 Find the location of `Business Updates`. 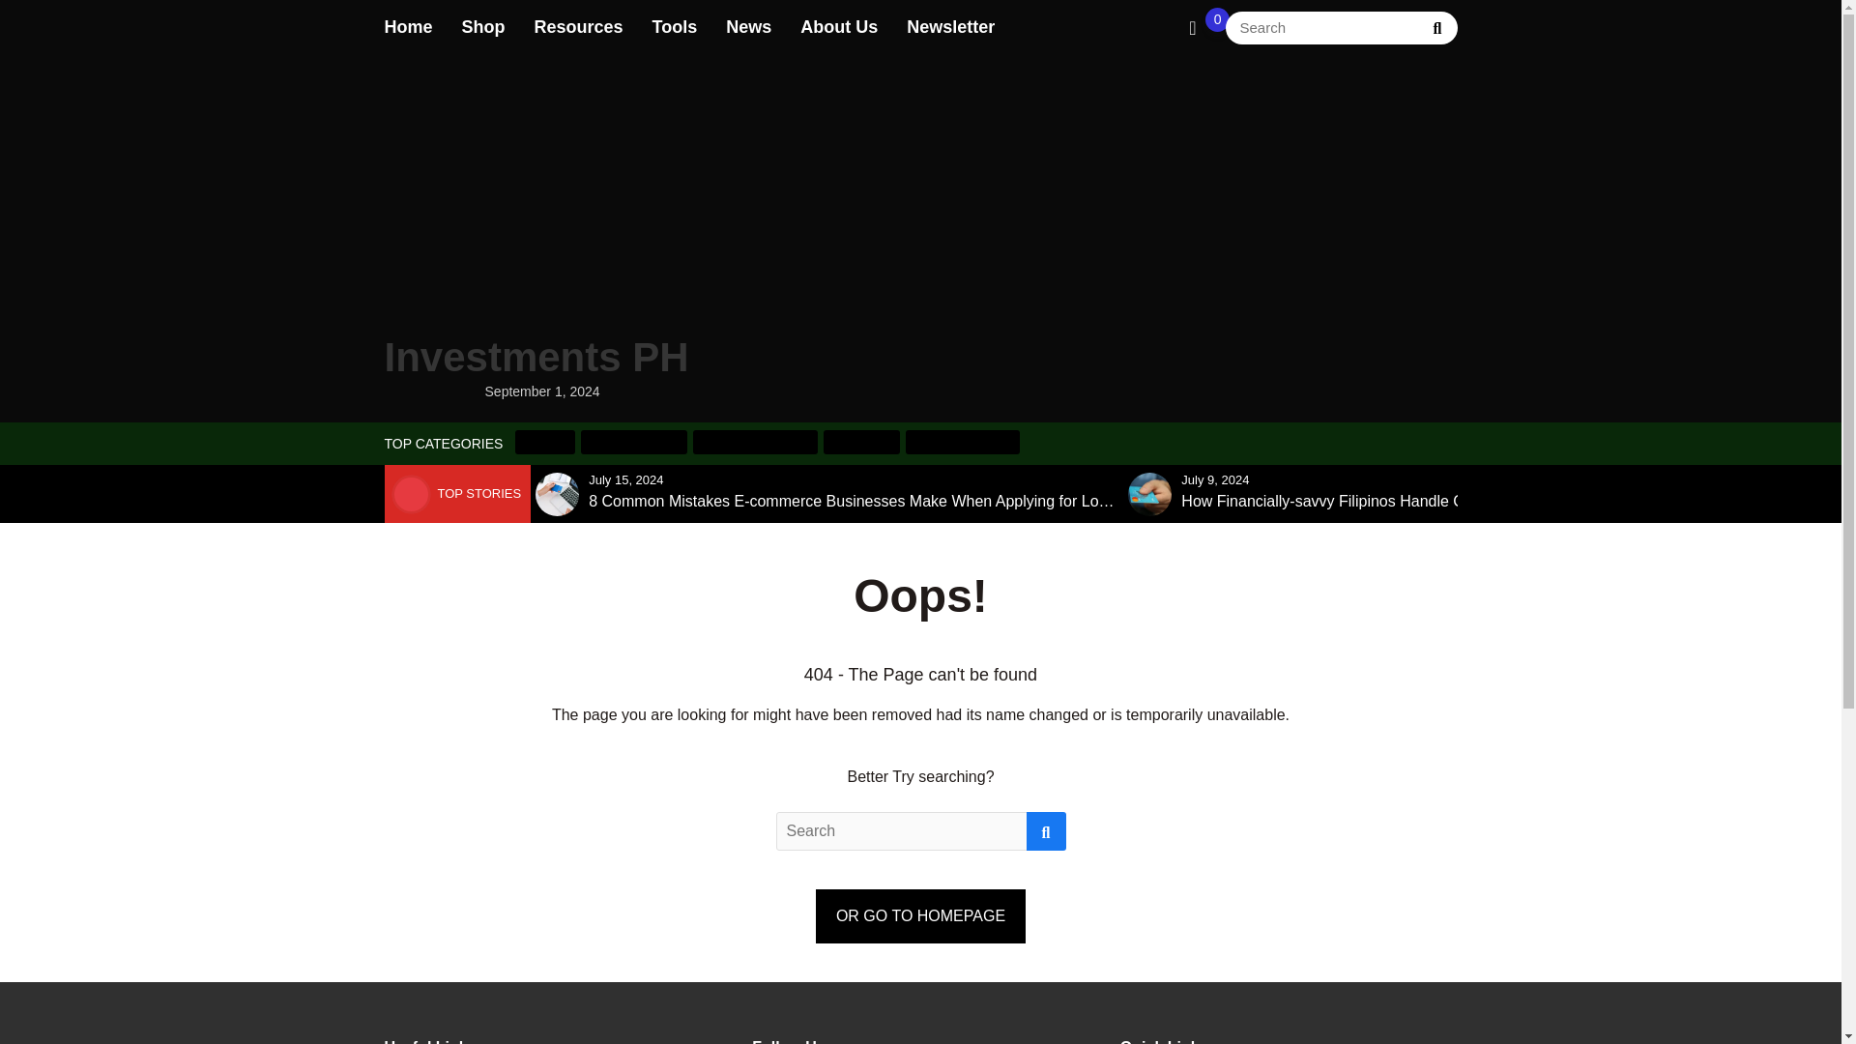

Business Updates is located at coordinates (755, 441).